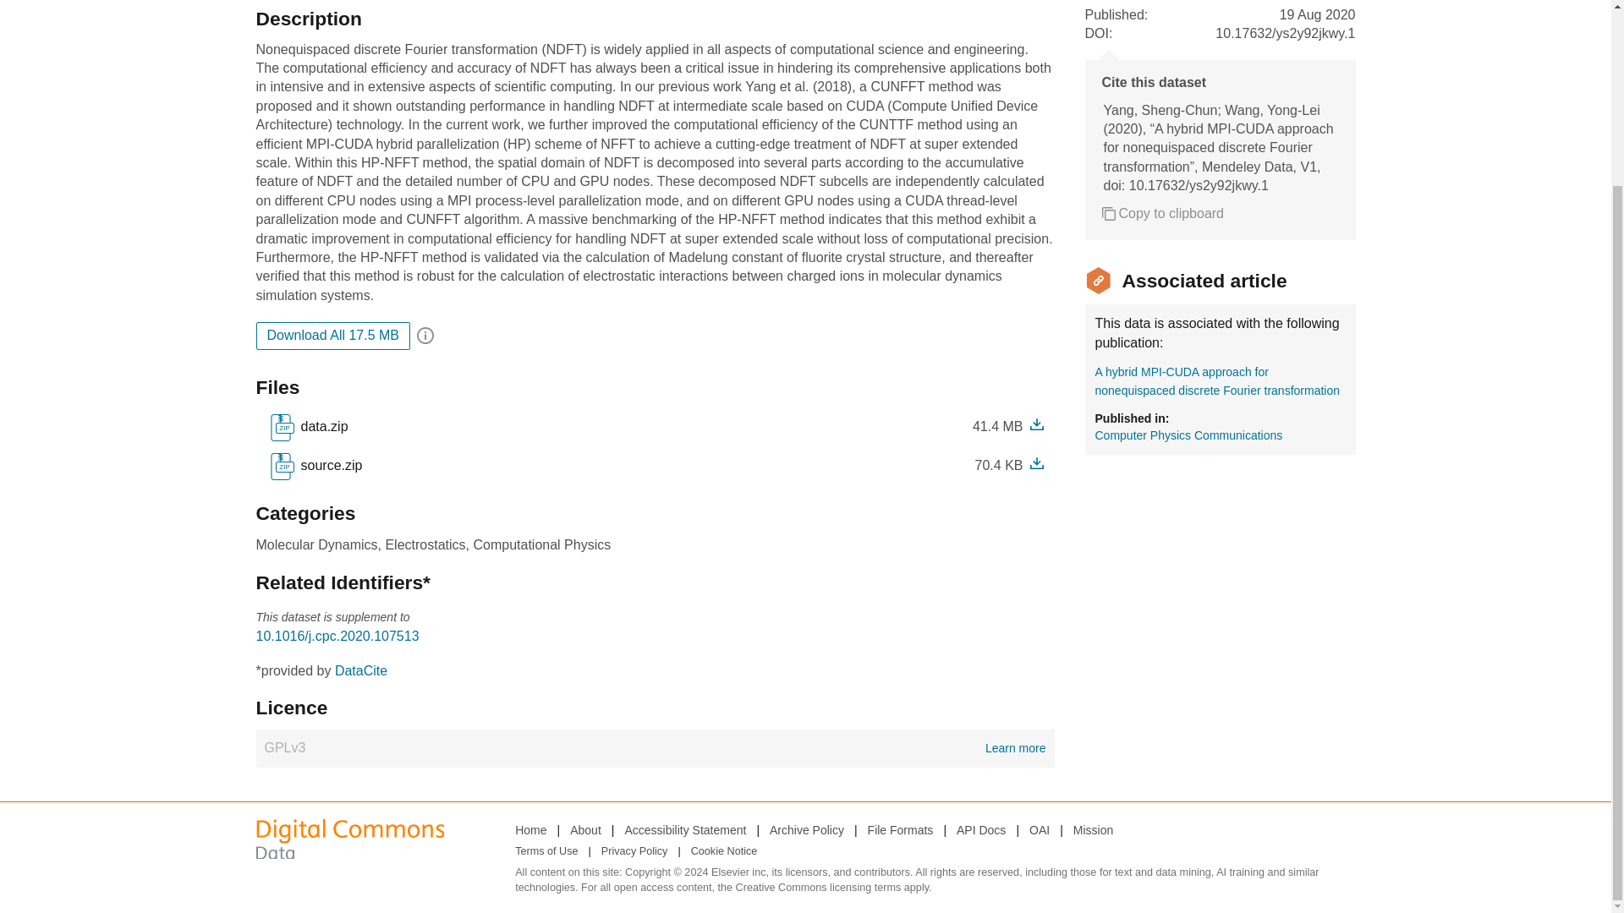  I want to click on Computer Physics Communications, so click(655, 747).